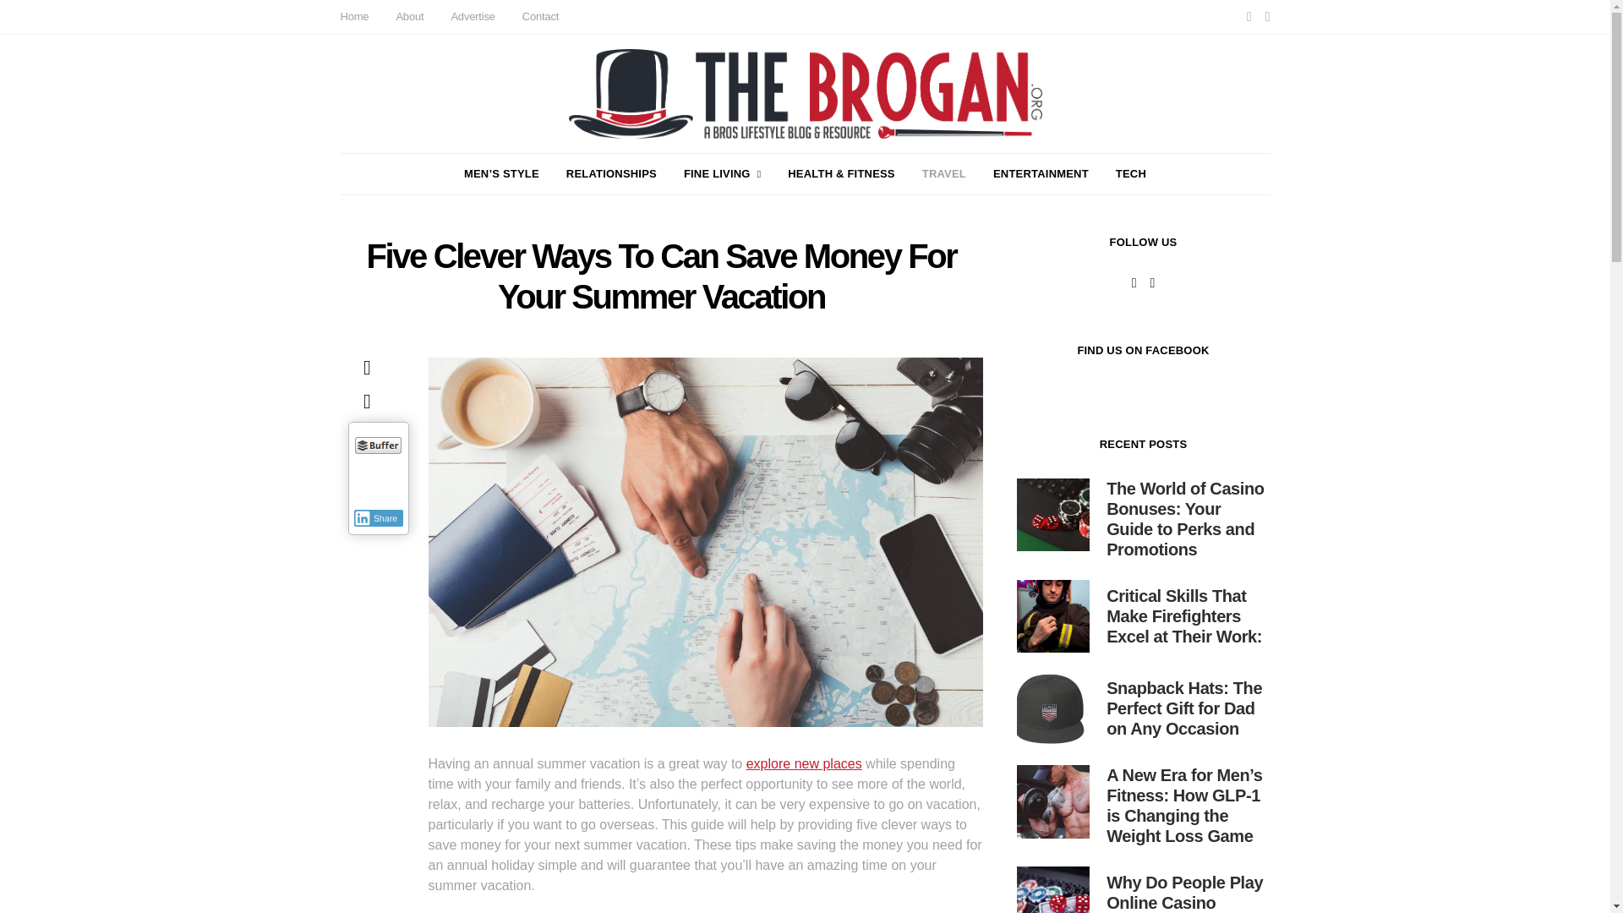 The image size is (1623, 913). I want to click on About, so click(409, 17).